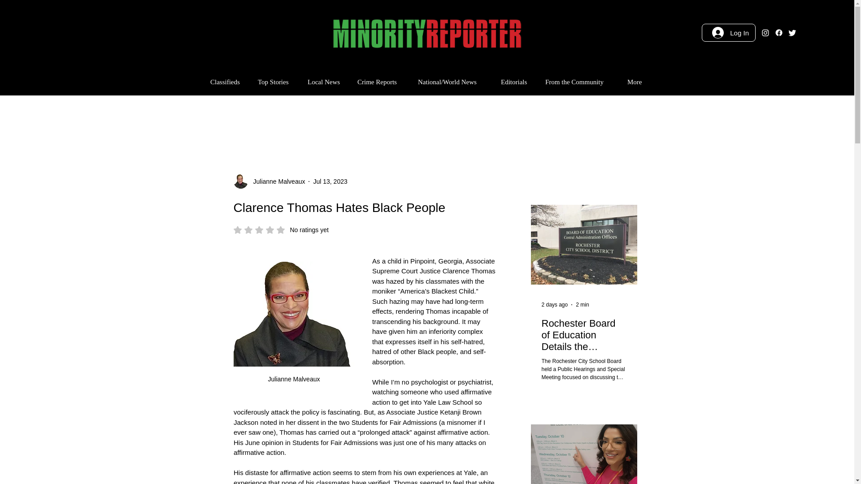  I want to click on From the Community, so click(579, 82).